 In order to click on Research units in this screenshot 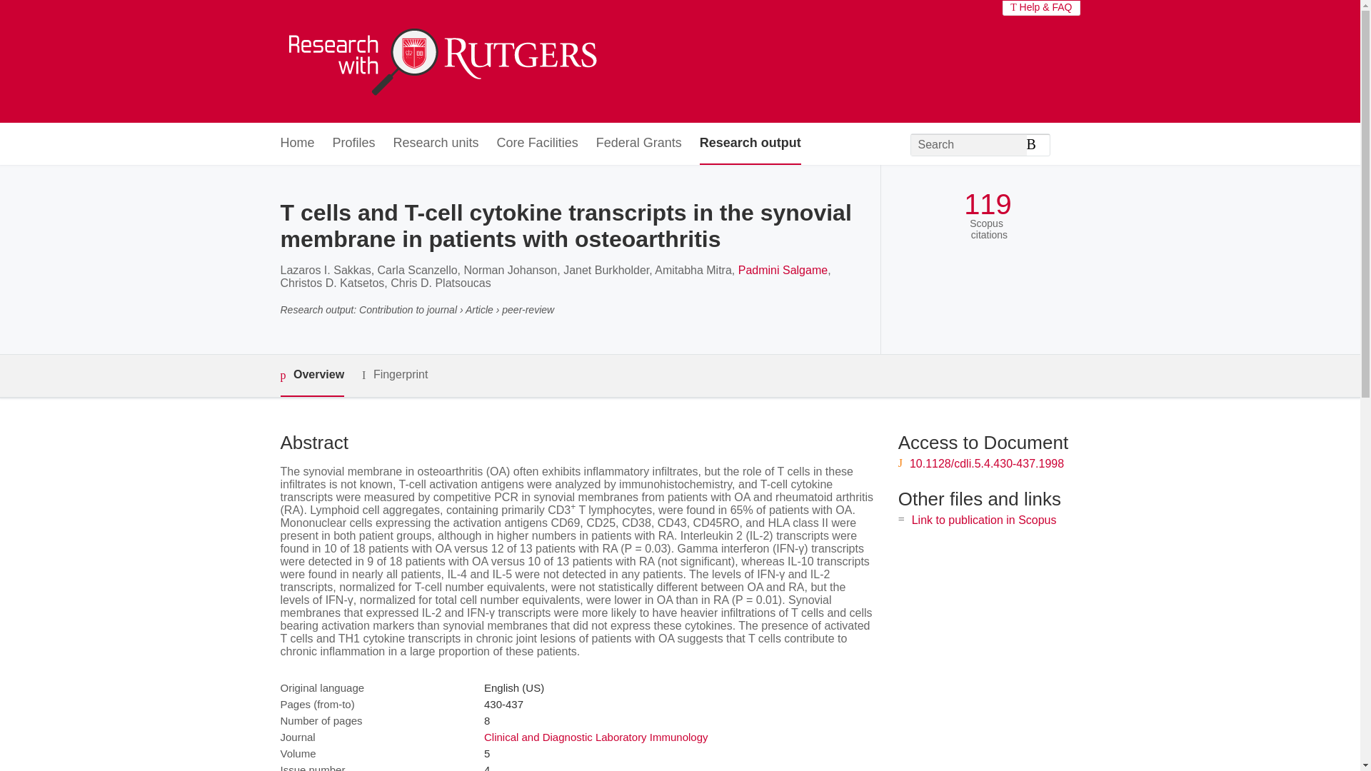, I will do `click(436, 143)`.